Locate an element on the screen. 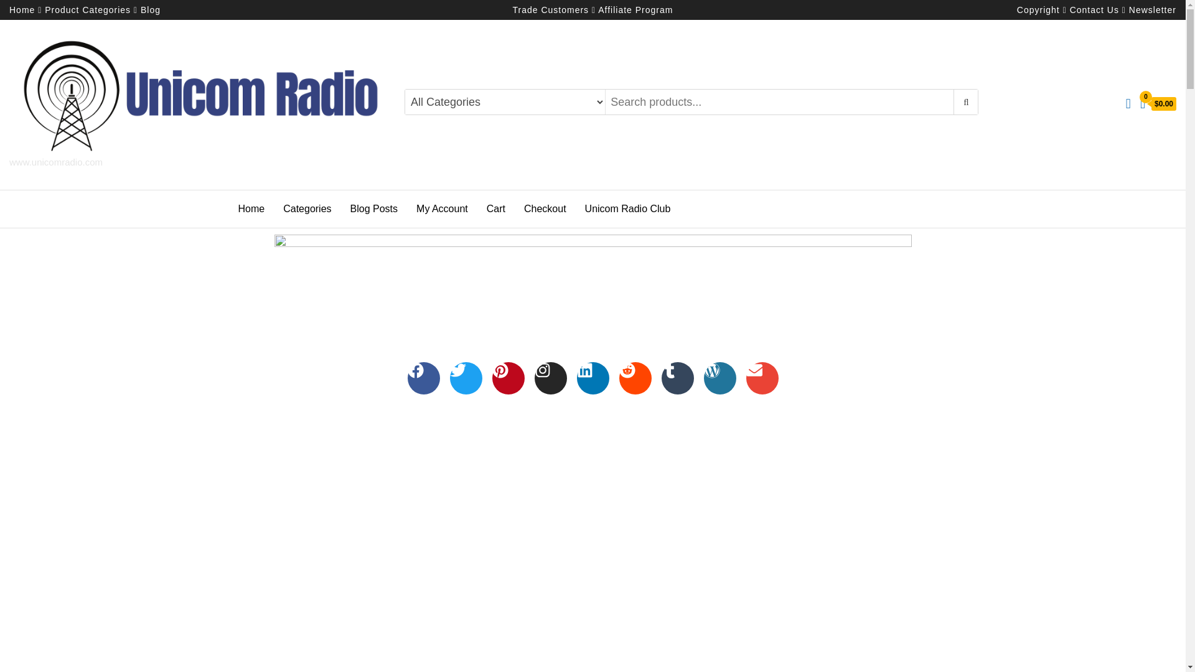 The height and width of the screenshot is (672, 1195). View your shopping cart is located at coordinates (1158, 105).